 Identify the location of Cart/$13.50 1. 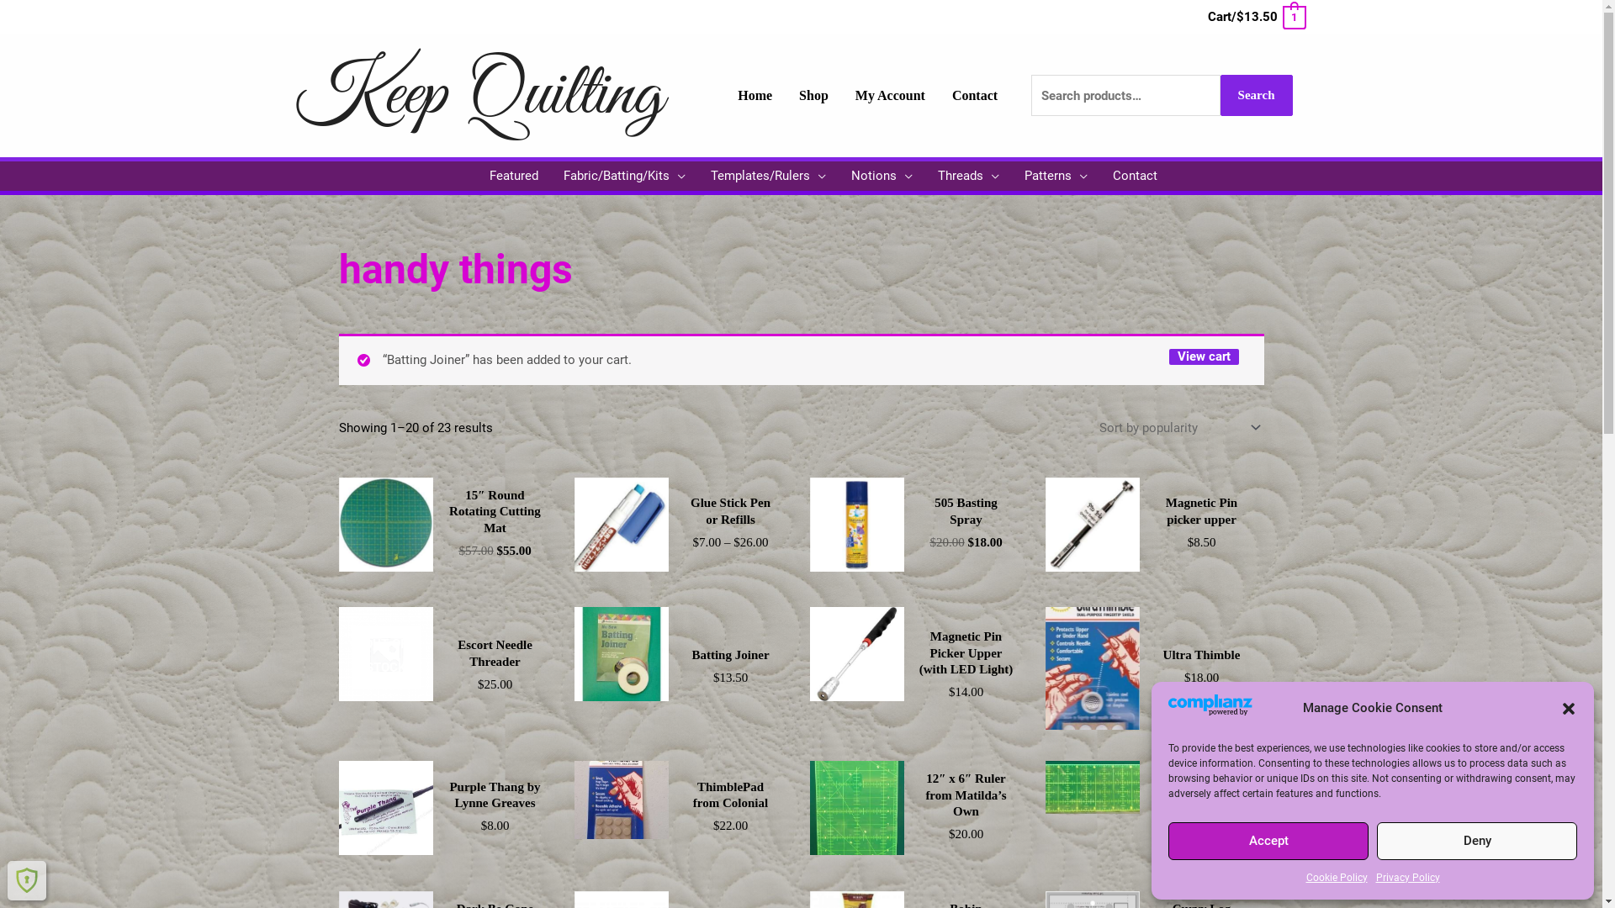
(1256, 17).